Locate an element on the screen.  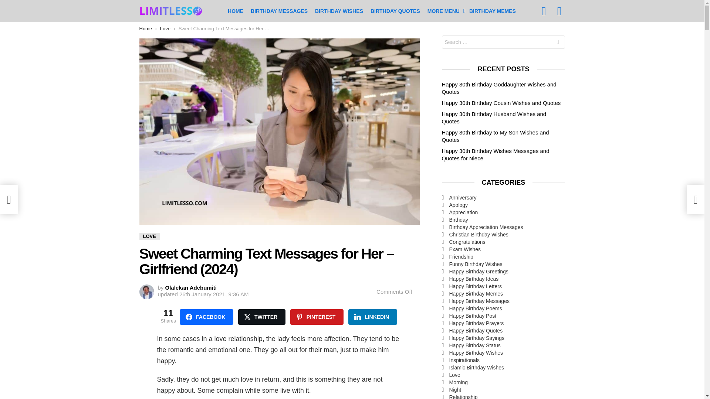
TWITTER is located at coordinates (261, 317).